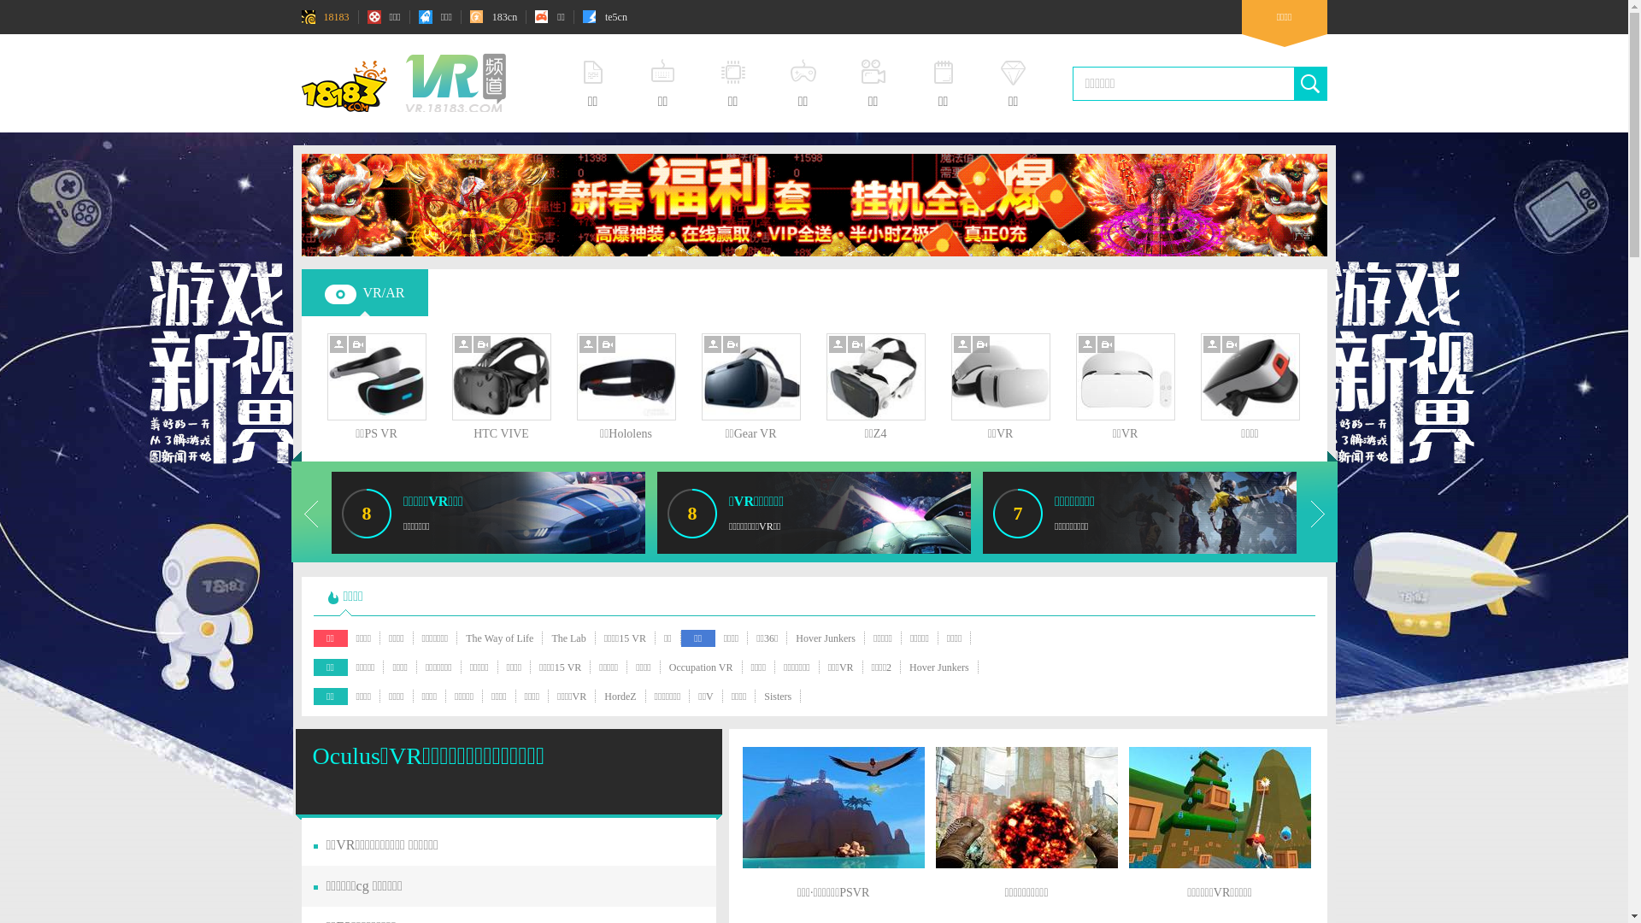 The width and height of the screenshot is (1641, 923). What do you see at coordinates (701, 667) in the screenshot?
I see `Occupation VR` at bounding box center [701, 667].